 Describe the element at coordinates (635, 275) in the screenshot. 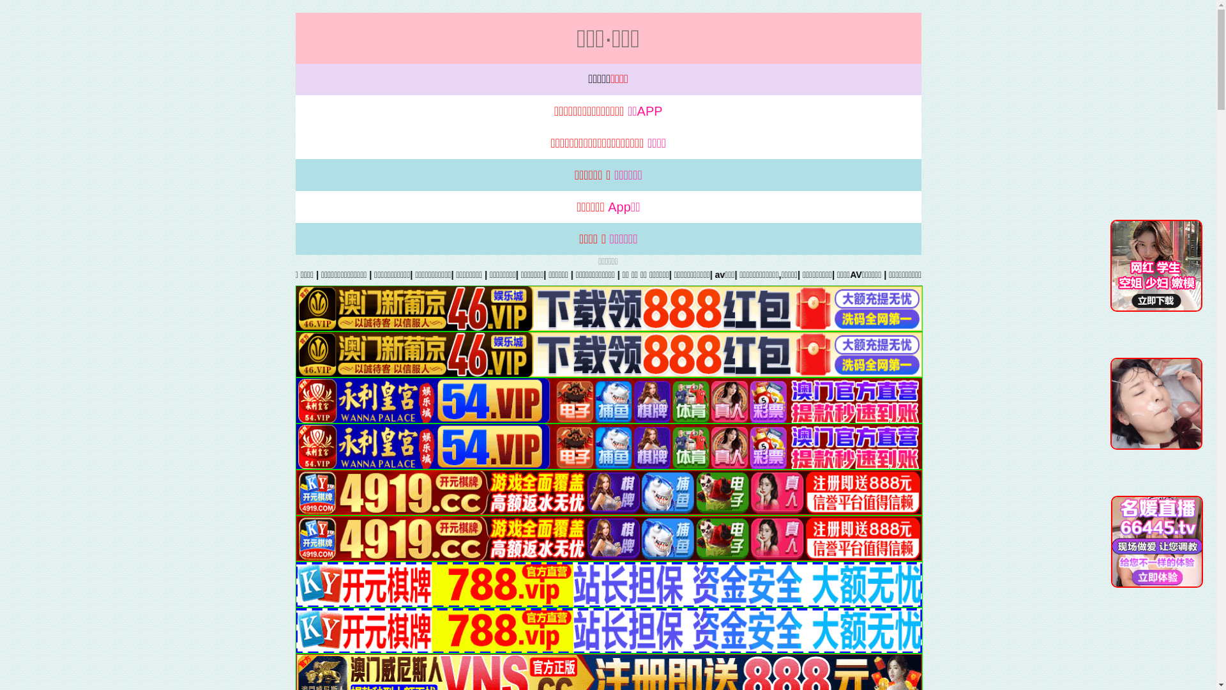

I see `|` at that location.